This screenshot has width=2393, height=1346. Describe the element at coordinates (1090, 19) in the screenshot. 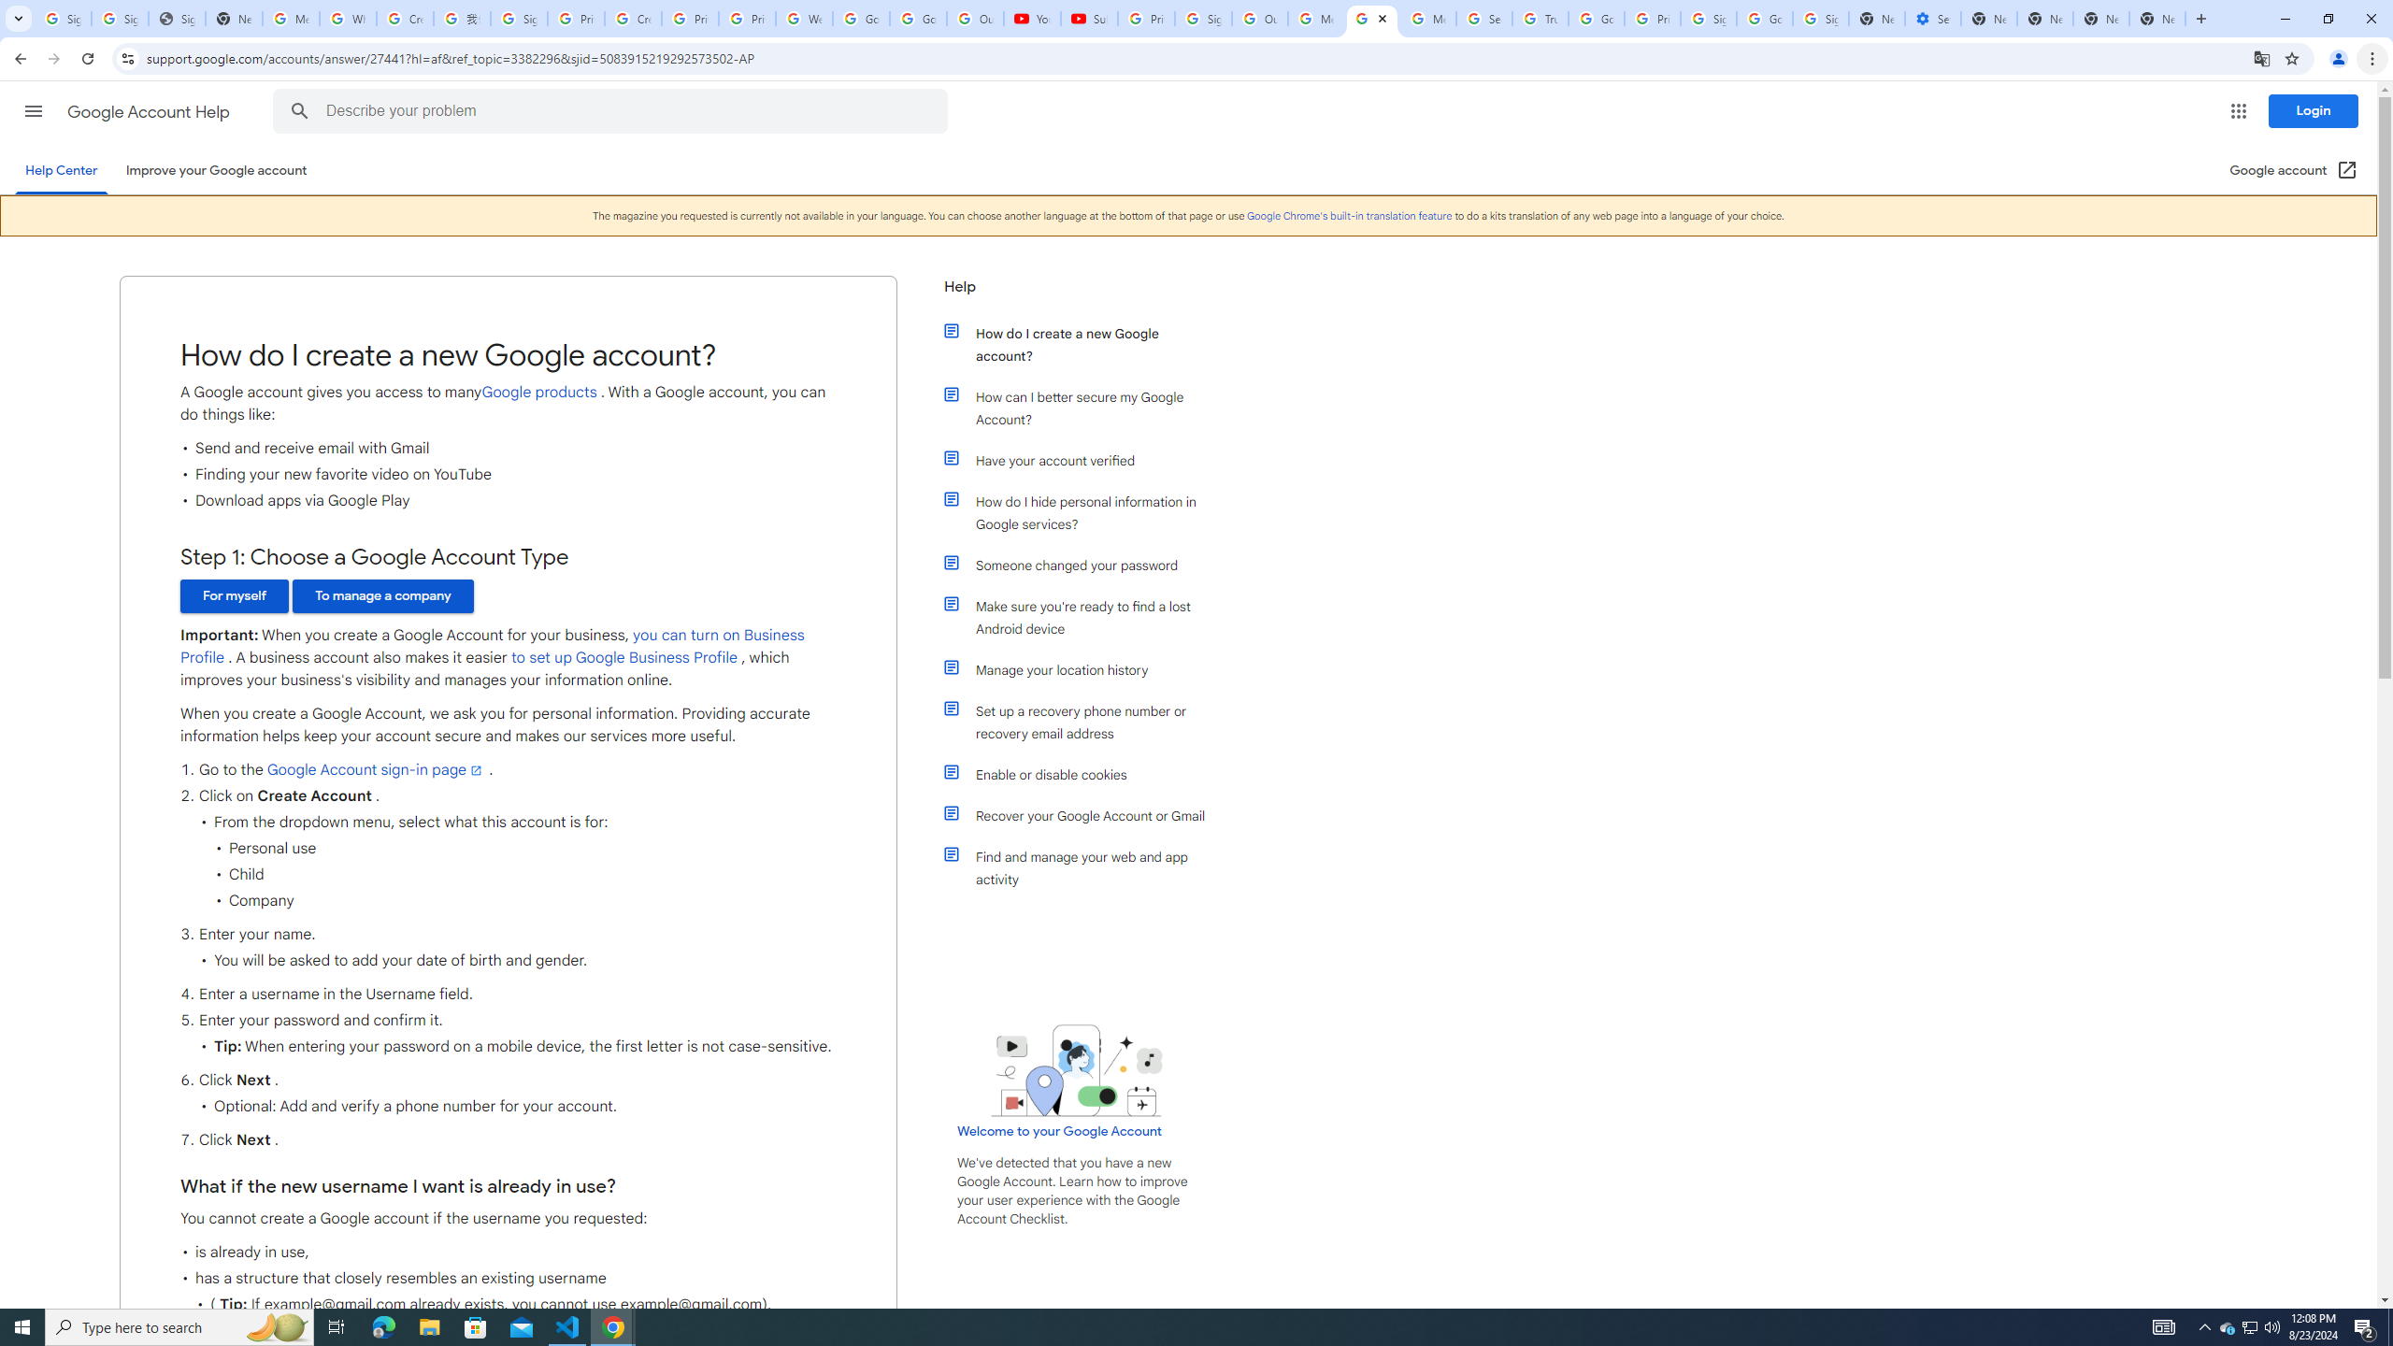

I see `Subscriptions - YouTube` at that location.